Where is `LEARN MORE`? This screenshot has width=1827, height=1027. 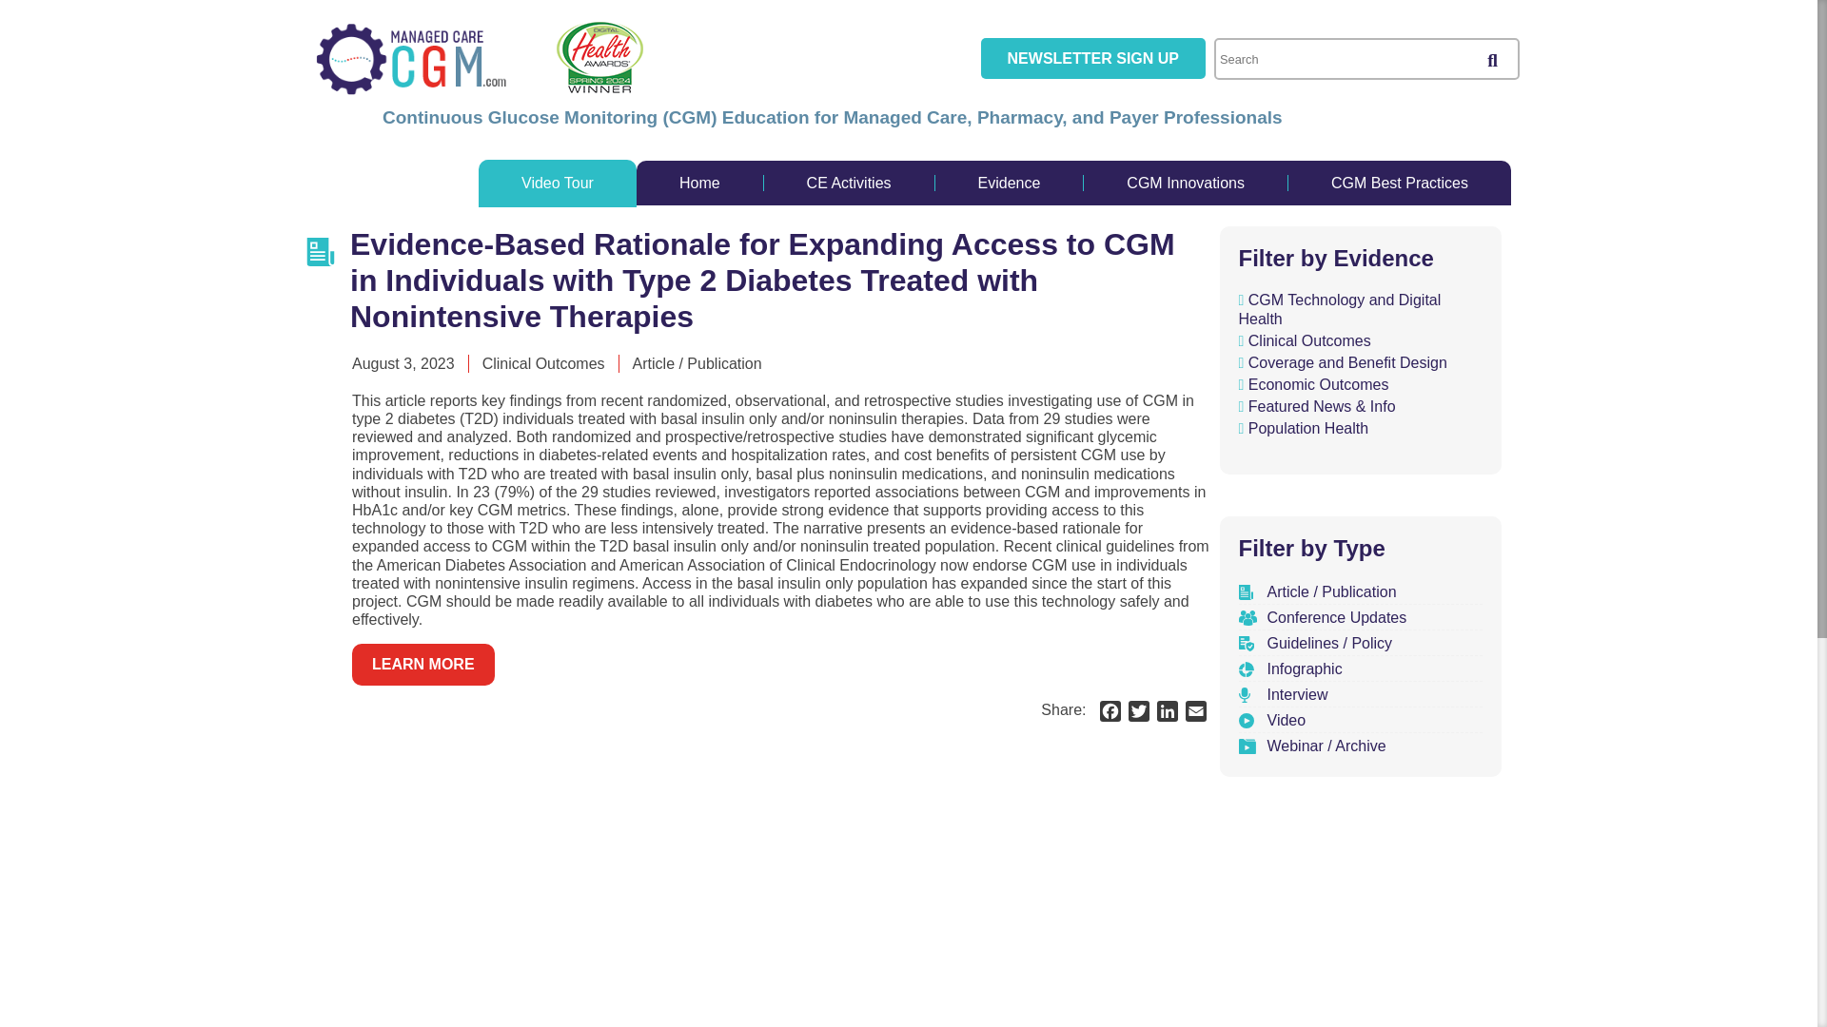 LEARN MORE is located at coordinates (423, 664).